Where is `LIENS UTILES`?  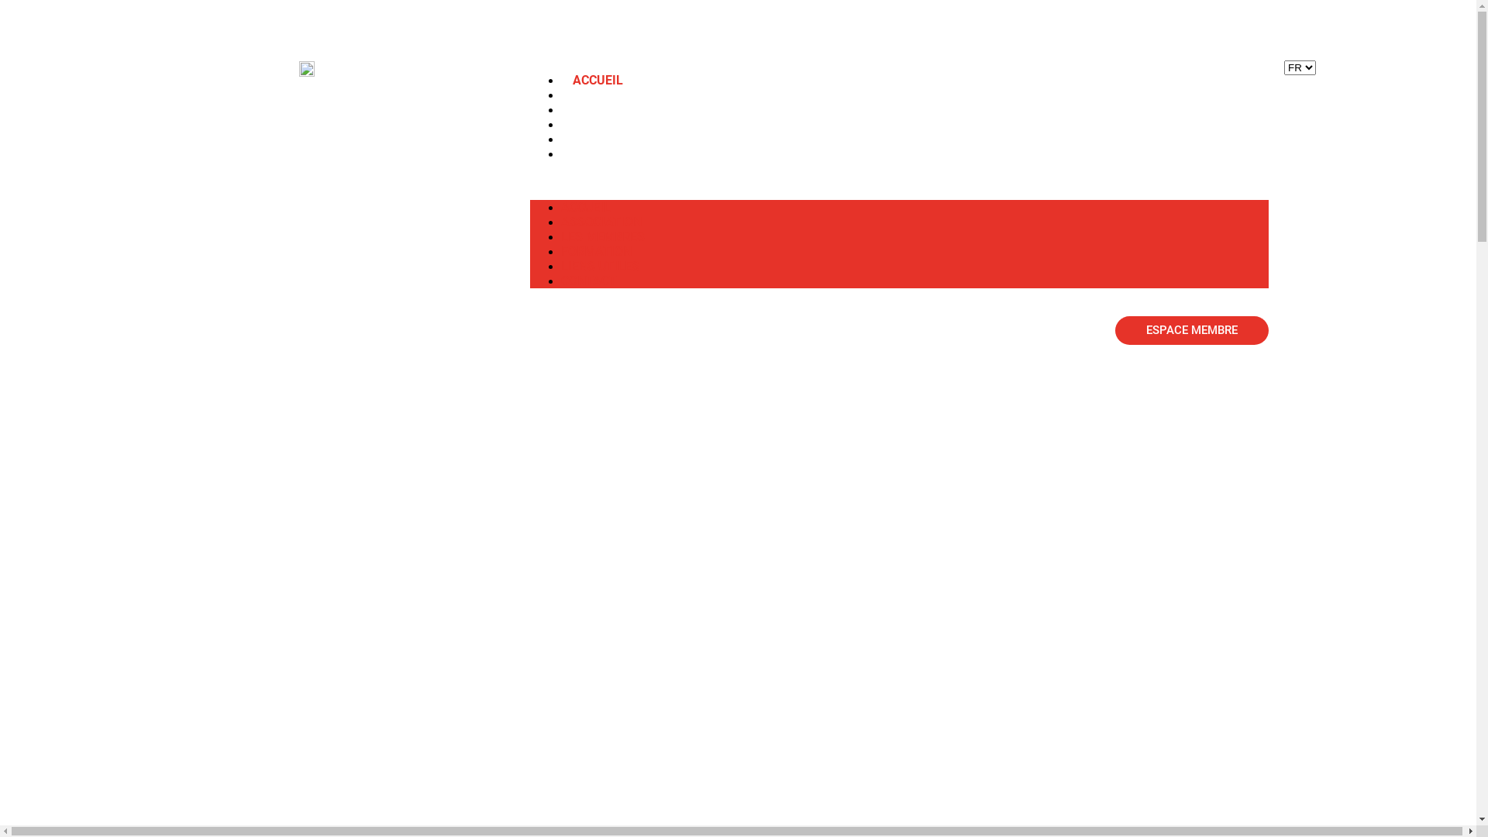 LIENS UTILES is located at coordinates (612, 139).